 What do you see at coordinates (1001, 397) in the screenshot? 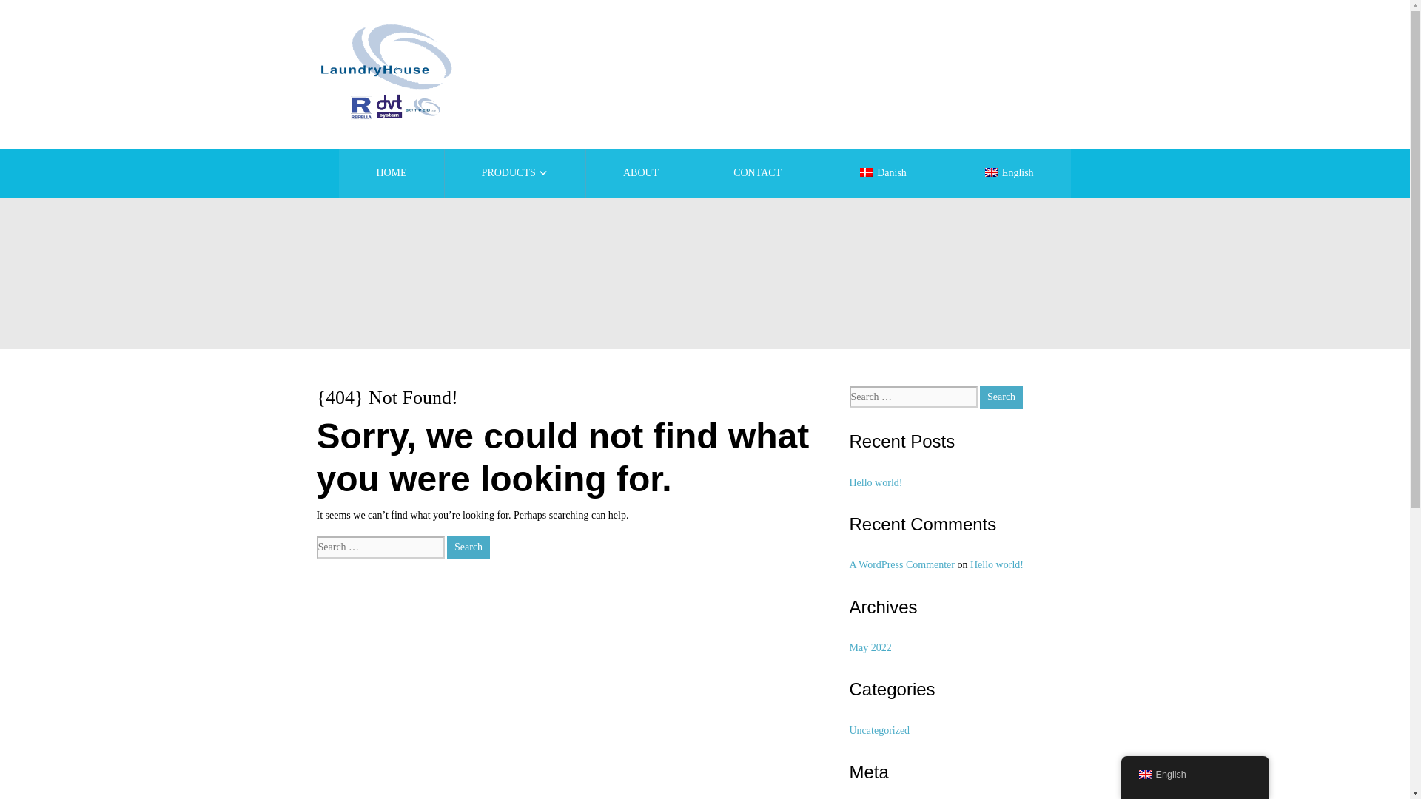
I see `Search` at bounding box center [1001, 397].